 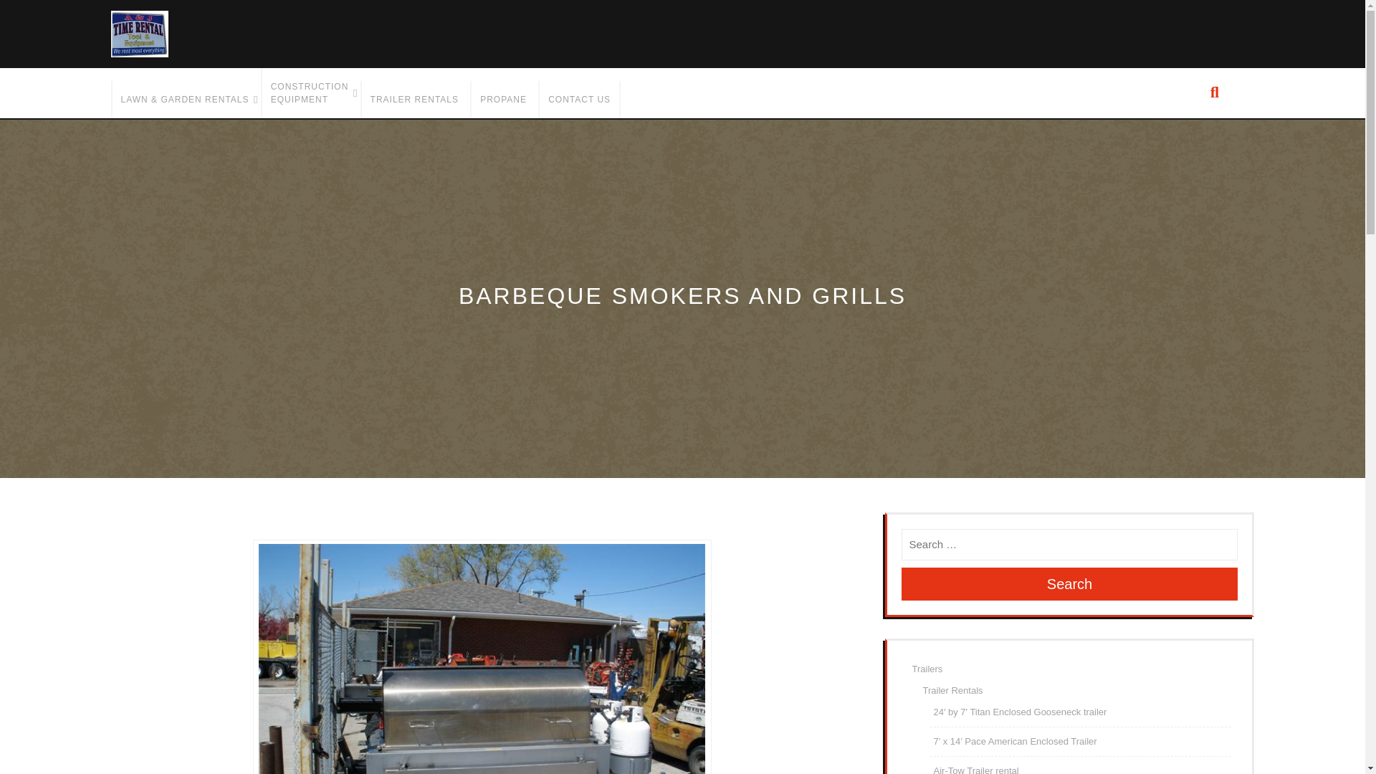 What do you see at coordinates (310, 93) in the screenshot?
I see `Construction Equipment Rental` at bounding box center [310, 93].